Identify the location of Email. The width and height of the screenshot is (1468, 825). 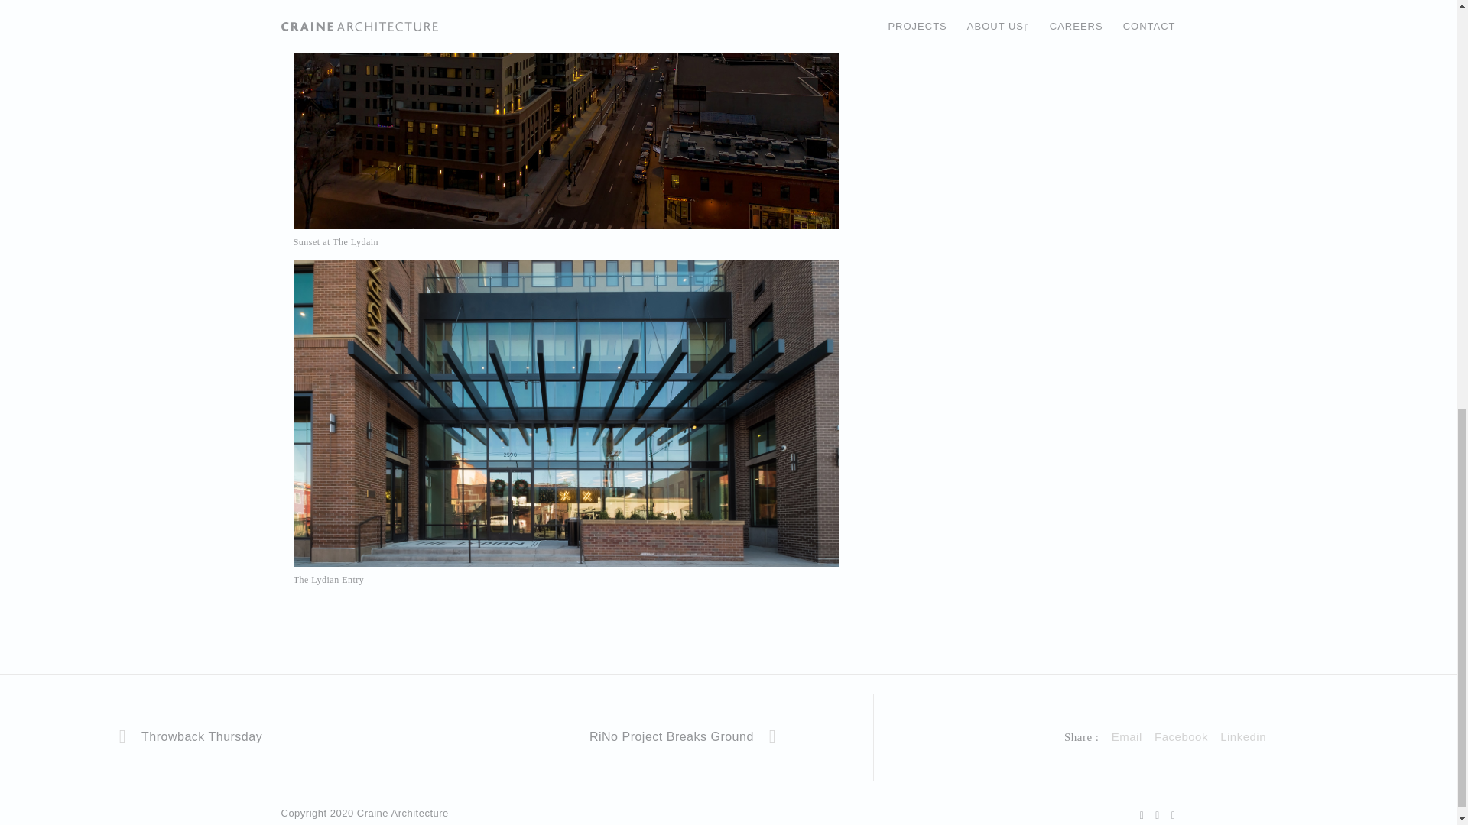
(1126, 736).